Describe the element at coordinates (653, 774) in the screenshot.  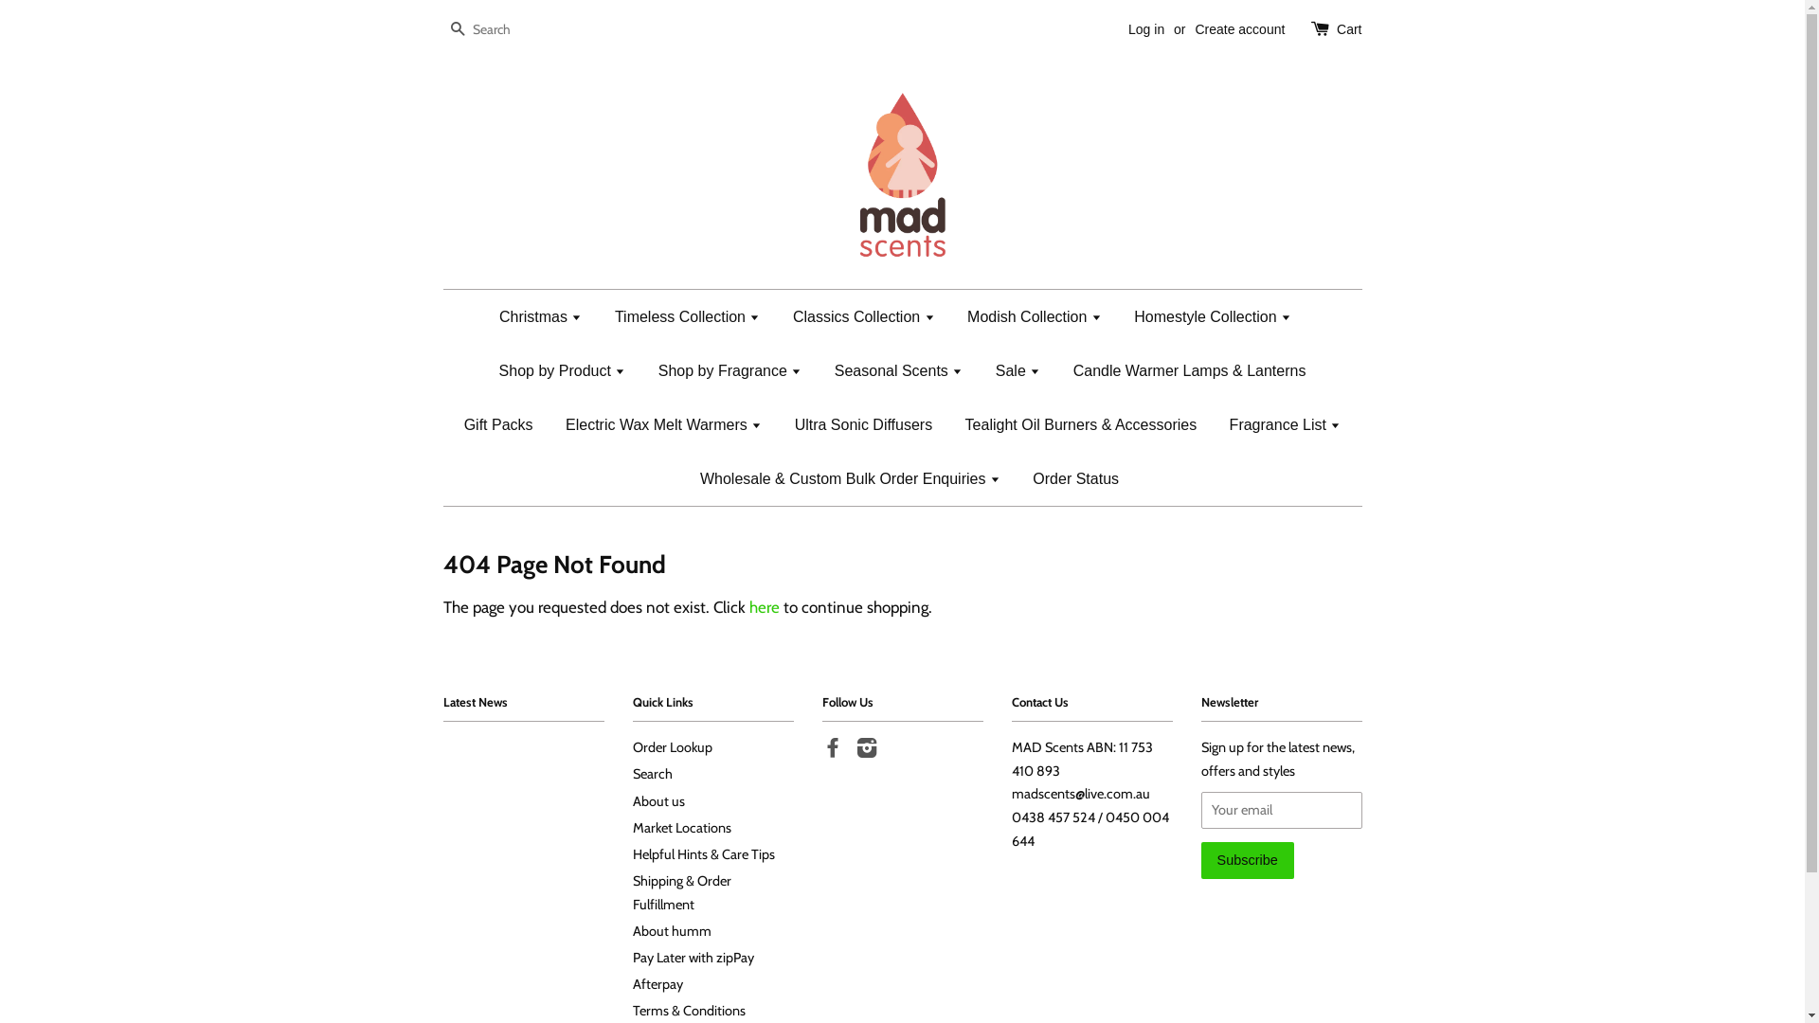
I see `Search` at that location.